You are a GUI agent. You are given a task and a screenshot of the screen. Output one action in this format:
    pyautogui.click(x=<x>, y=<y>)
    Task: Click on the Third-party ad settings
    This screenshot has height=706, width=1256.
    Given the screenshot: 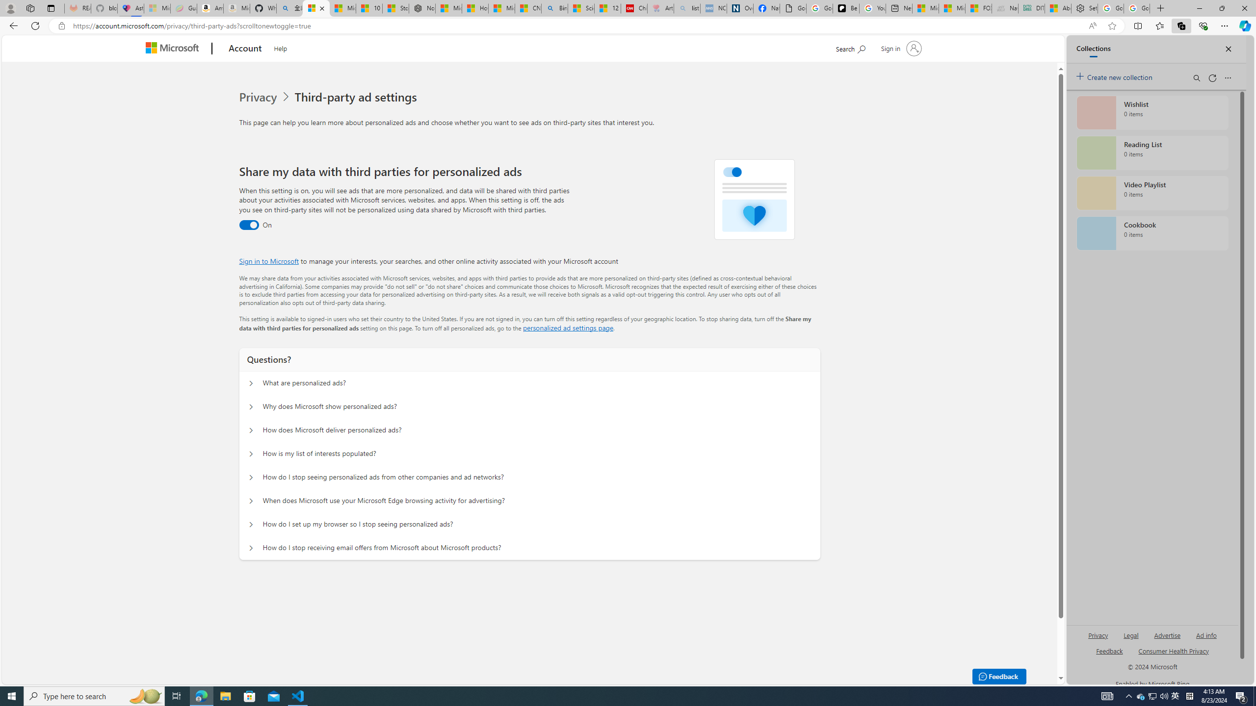 What is the action you would take?
    pyautogui.click(x=358, y=97)
    